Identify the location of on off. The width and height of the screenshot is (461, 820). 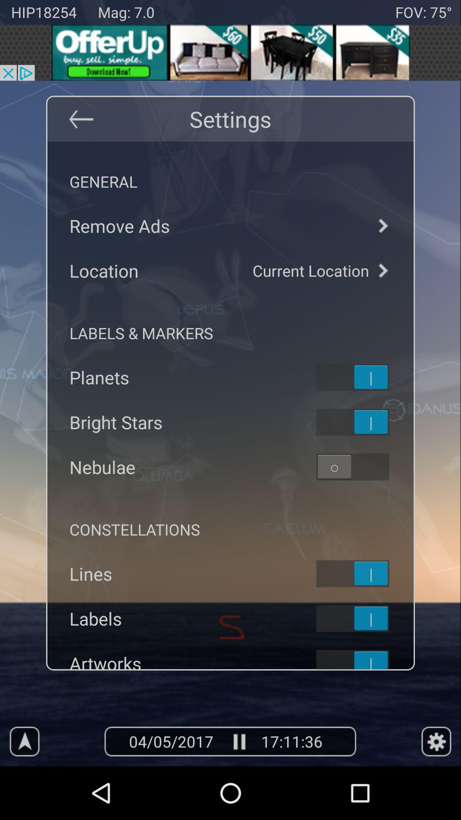
(364, 377).